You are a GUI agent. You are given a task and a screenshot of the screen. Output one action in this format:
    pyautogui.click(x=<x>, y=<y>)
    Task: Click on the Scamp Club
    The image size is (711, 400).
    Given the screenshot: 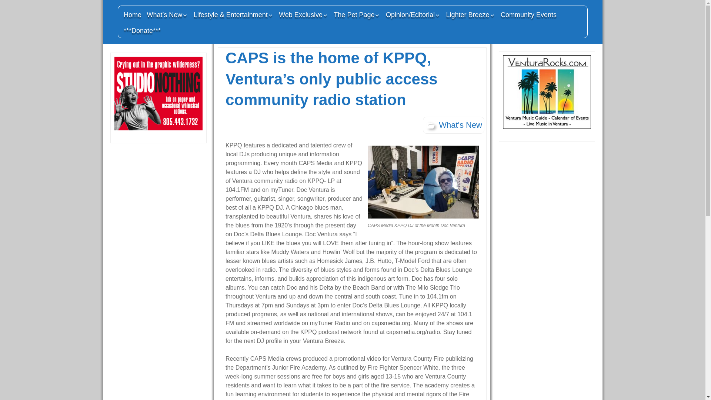 What is the action you would take?
    pyautogui.click(x=369, y=27)
    